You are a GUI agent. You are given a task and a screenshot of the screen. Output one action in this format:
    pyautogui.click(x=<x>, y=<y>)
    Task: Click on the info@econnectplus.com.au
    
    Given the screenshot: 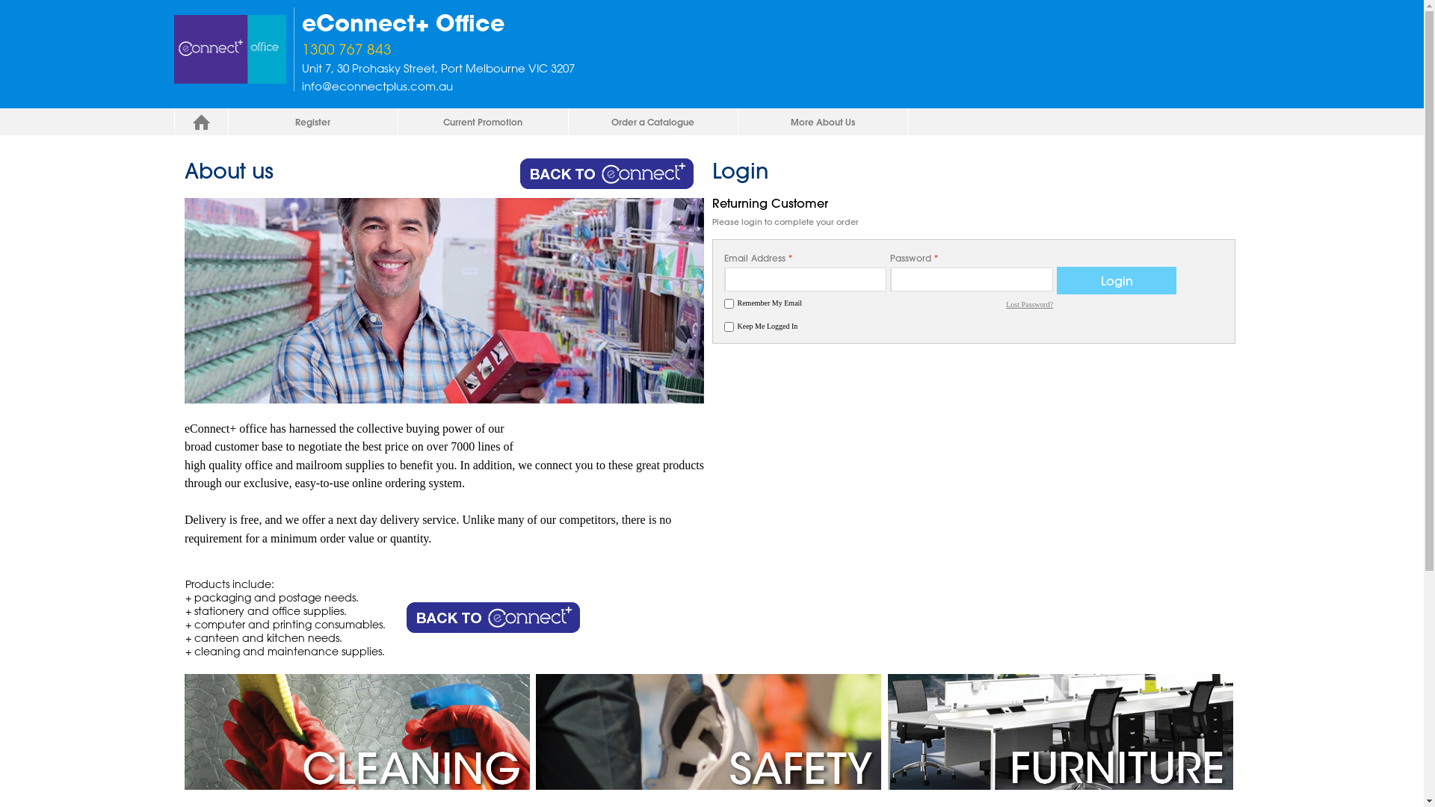 What is the action you would take?
    pyautogui.click(x=377, y=87)
    